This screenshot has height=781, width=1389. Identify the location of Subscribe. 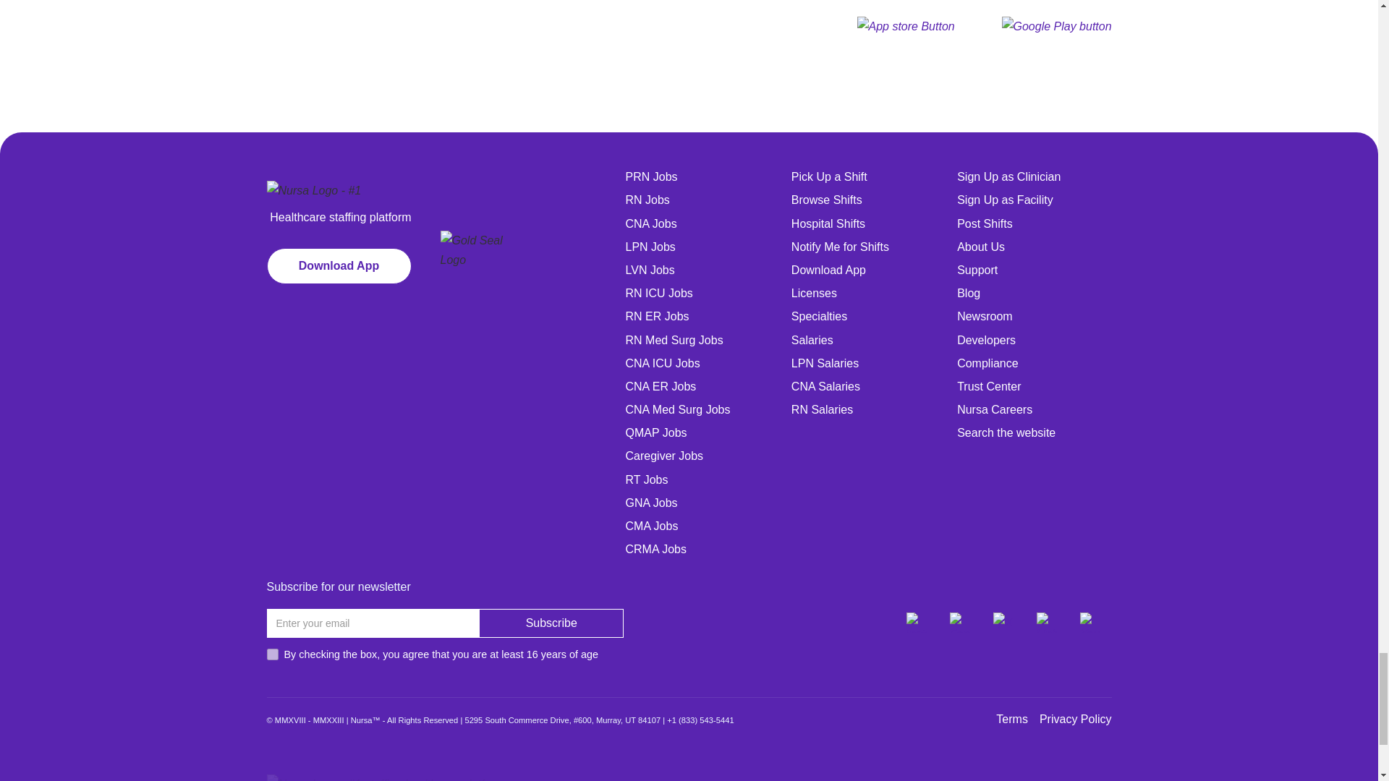
(551, 623).